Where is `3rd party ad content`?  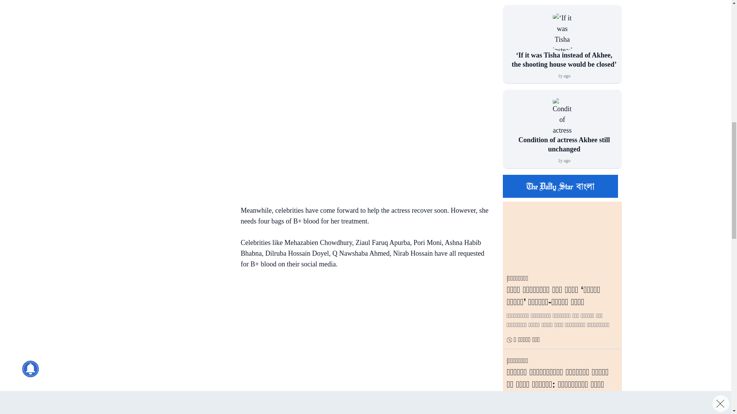
3rd party ad content is located at coordinates (169, 68).